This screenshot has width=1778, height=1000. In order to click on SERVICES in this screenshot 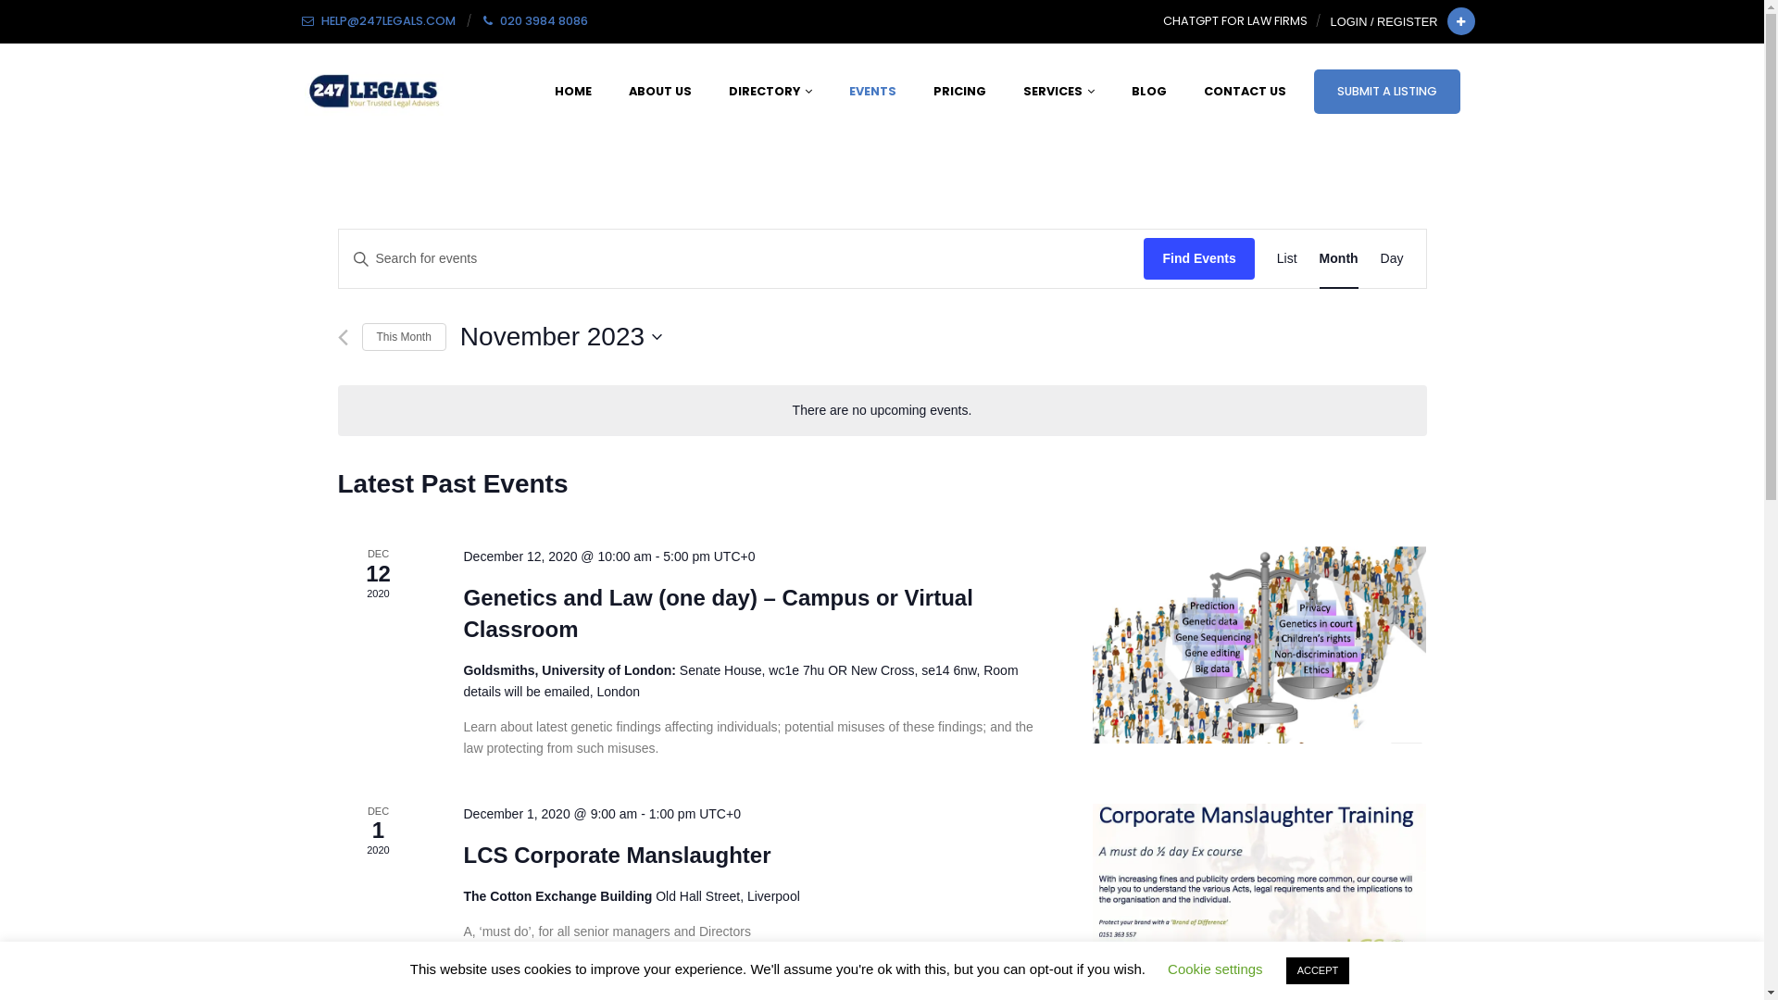, I will do `click(1058, 91)`.